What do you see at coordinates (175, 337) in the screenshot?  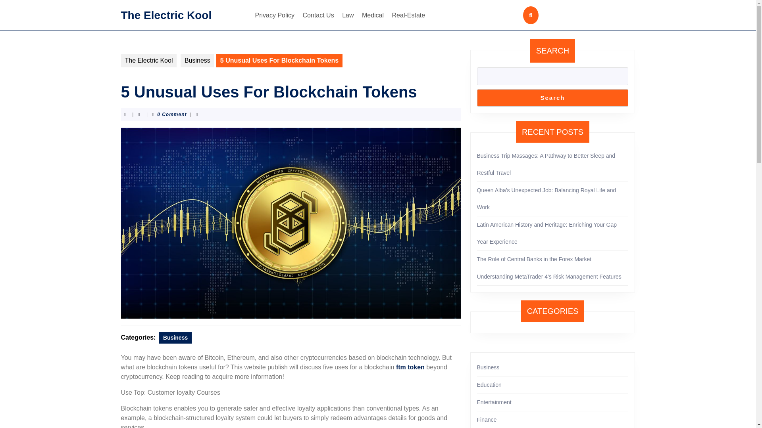 I see `Business` at bounding box center [175, 337].